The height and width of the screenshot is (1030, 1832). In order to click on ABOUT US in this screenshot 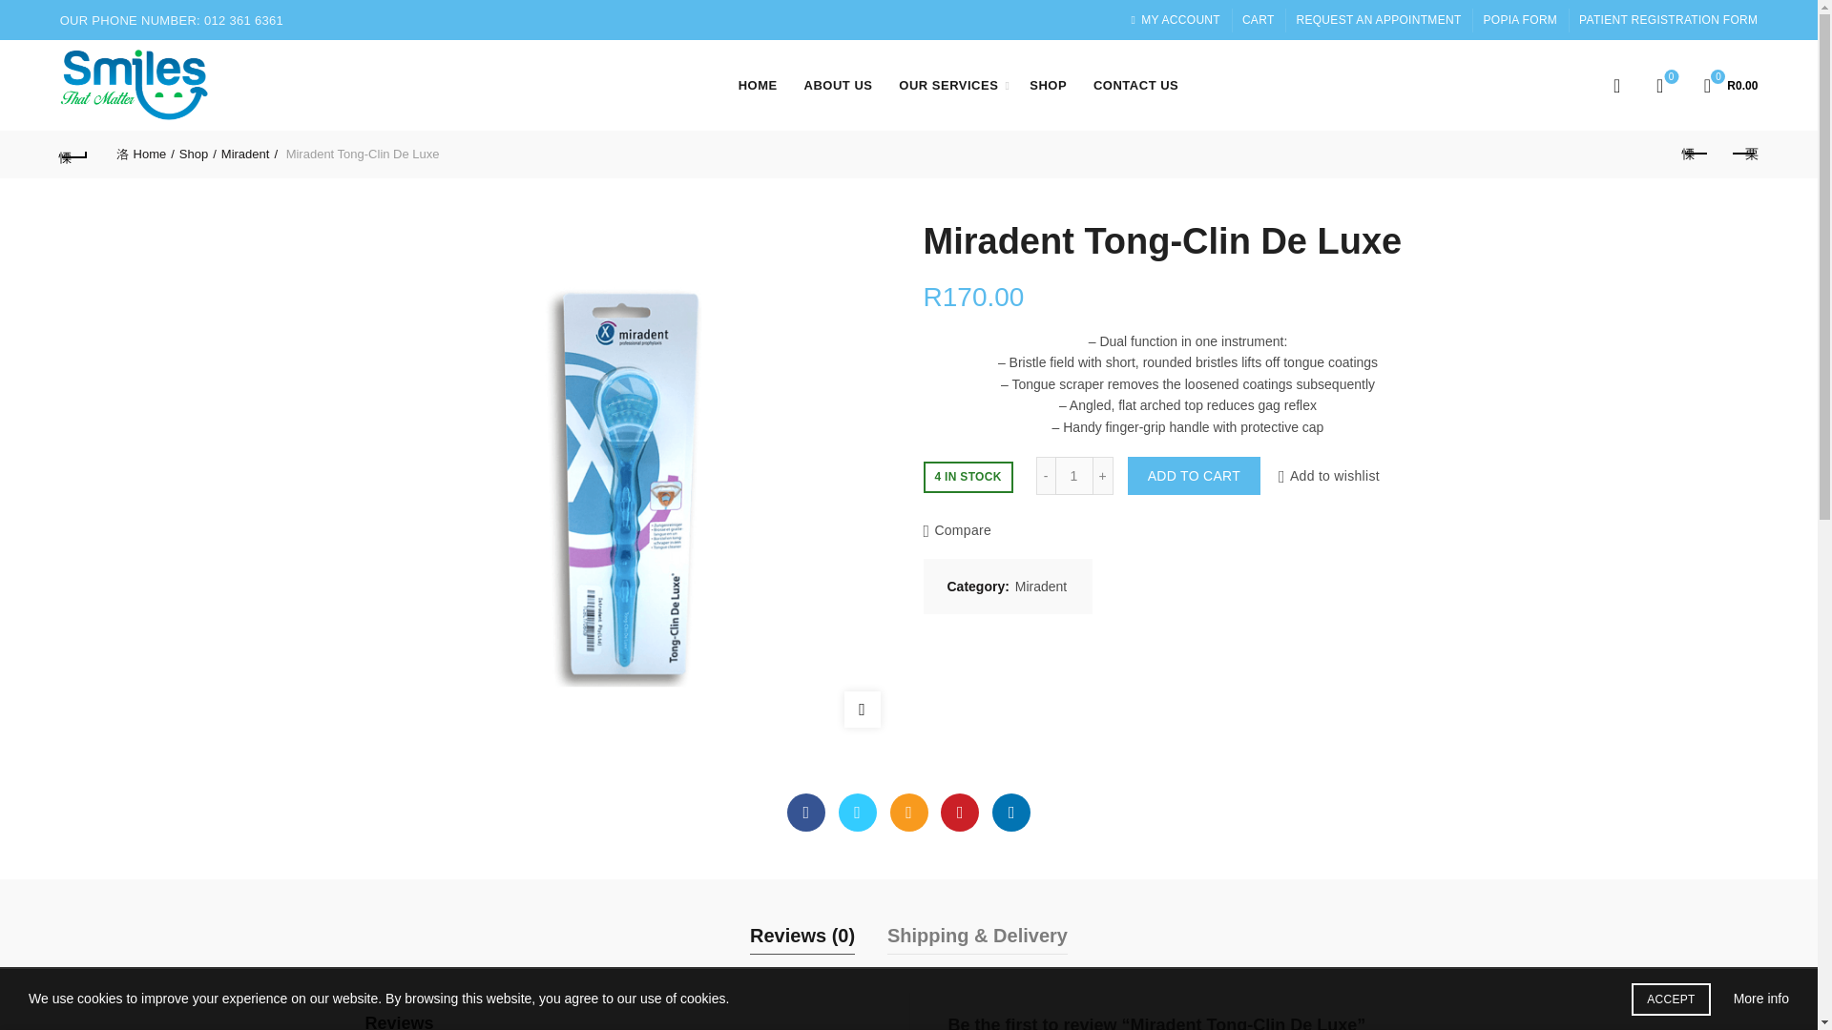, I will do `click(838, 84)`.